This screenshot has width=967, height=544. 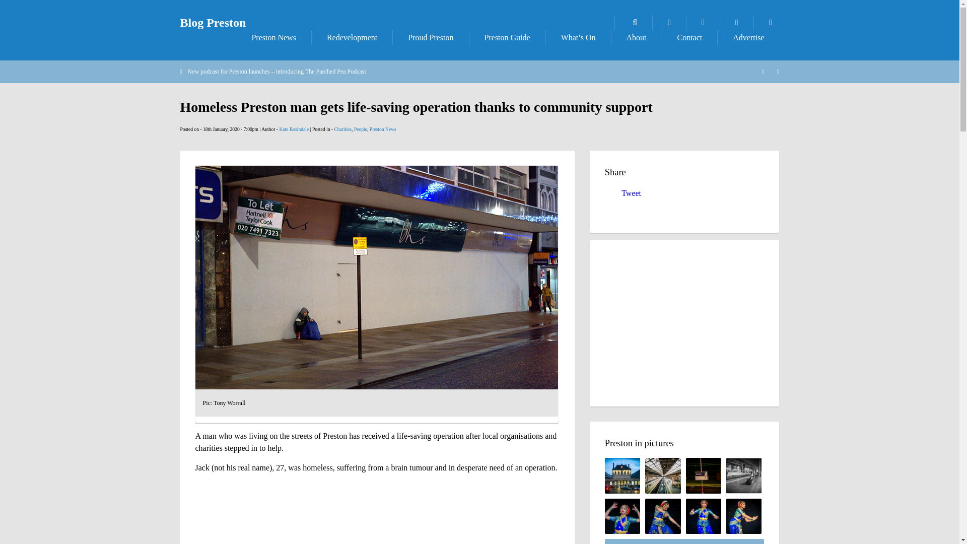 I want to click on Preston News, so click(x=383, y=129).